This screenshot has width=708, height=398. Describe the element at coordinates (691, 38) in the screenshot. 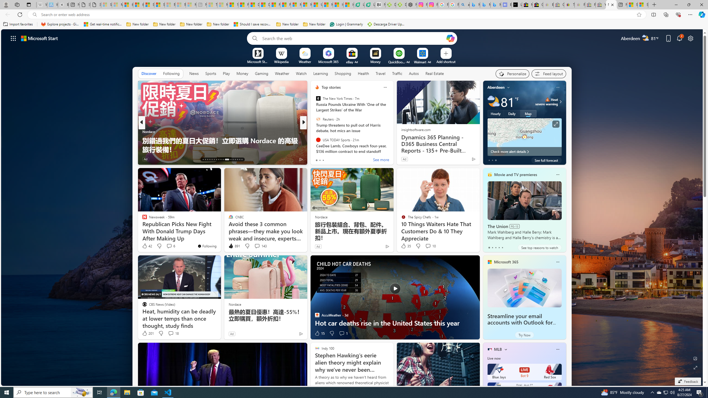

I see `Page settings` at that location.